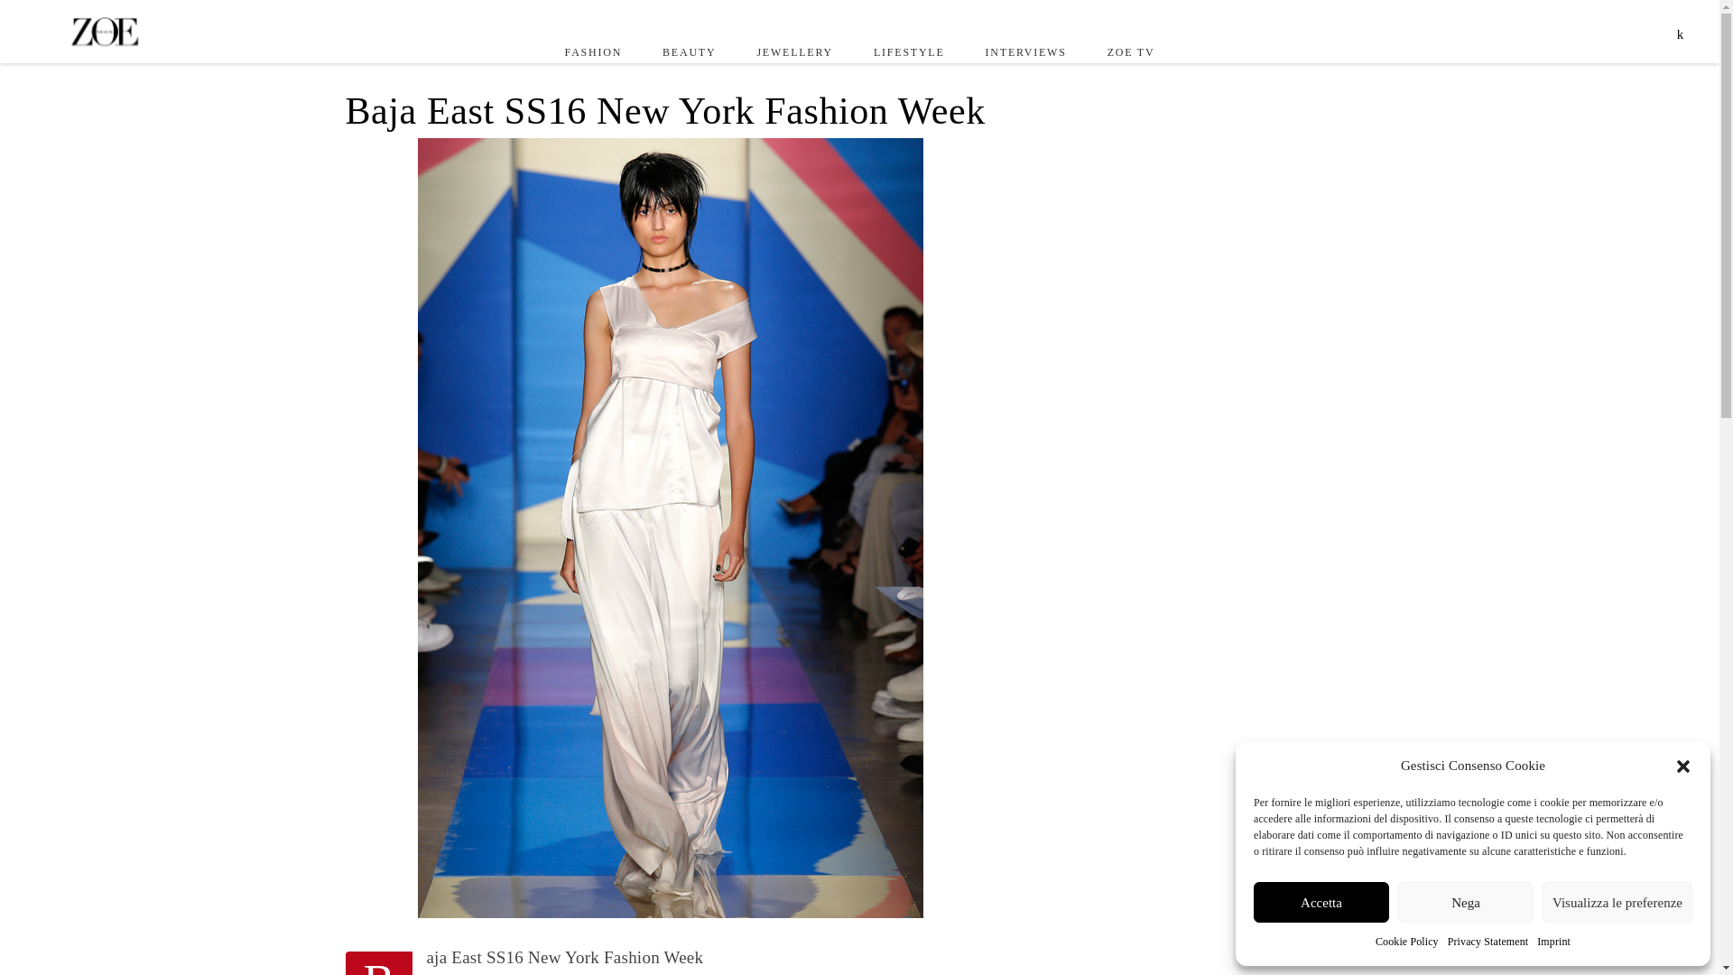 This screenshot has height=975, width=1733. I want to click on ZOE TV, so click(1130, 51).